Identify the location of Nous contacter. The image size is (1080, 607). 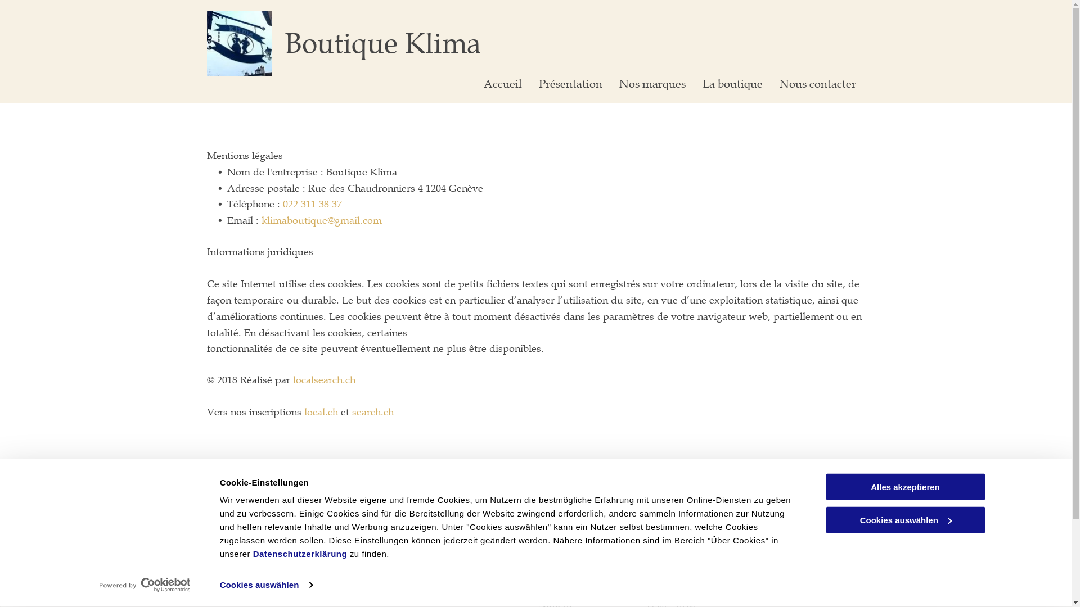
(818, 84).